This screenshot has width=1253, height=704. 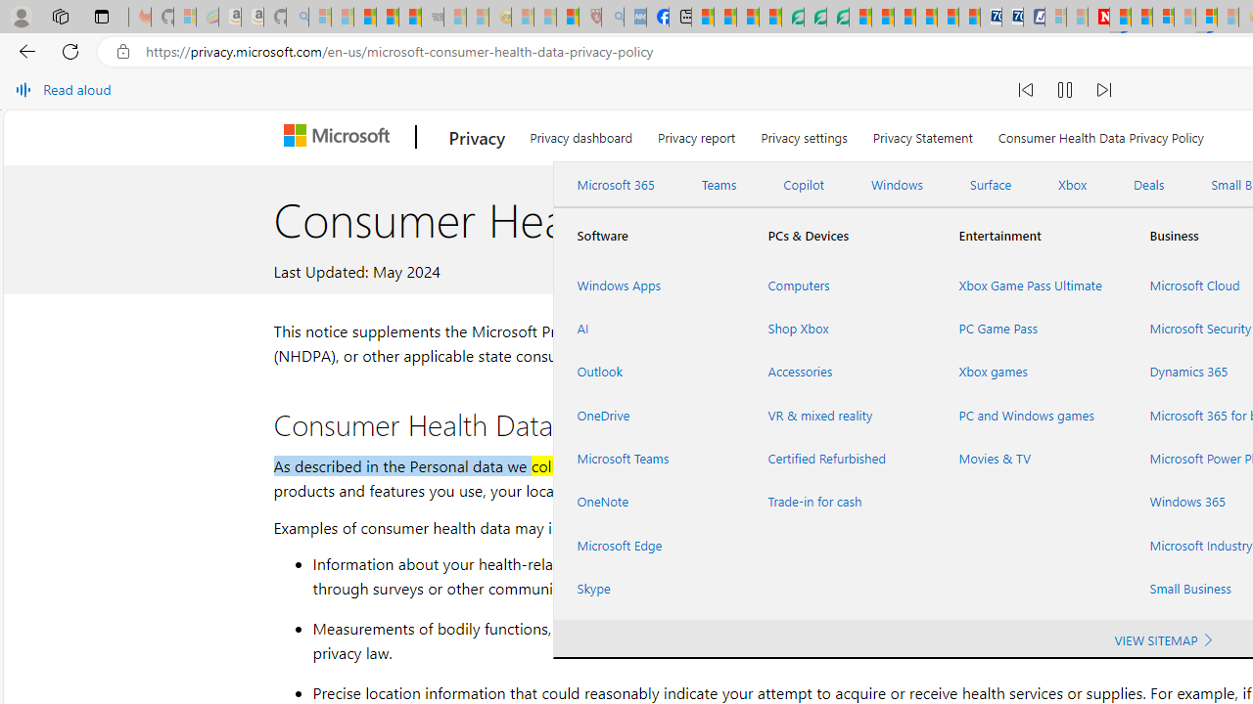 What do you see at coordinates (648, 285) in the screenshot?
I see `Windows Apps` at bounding box center [648, 285].